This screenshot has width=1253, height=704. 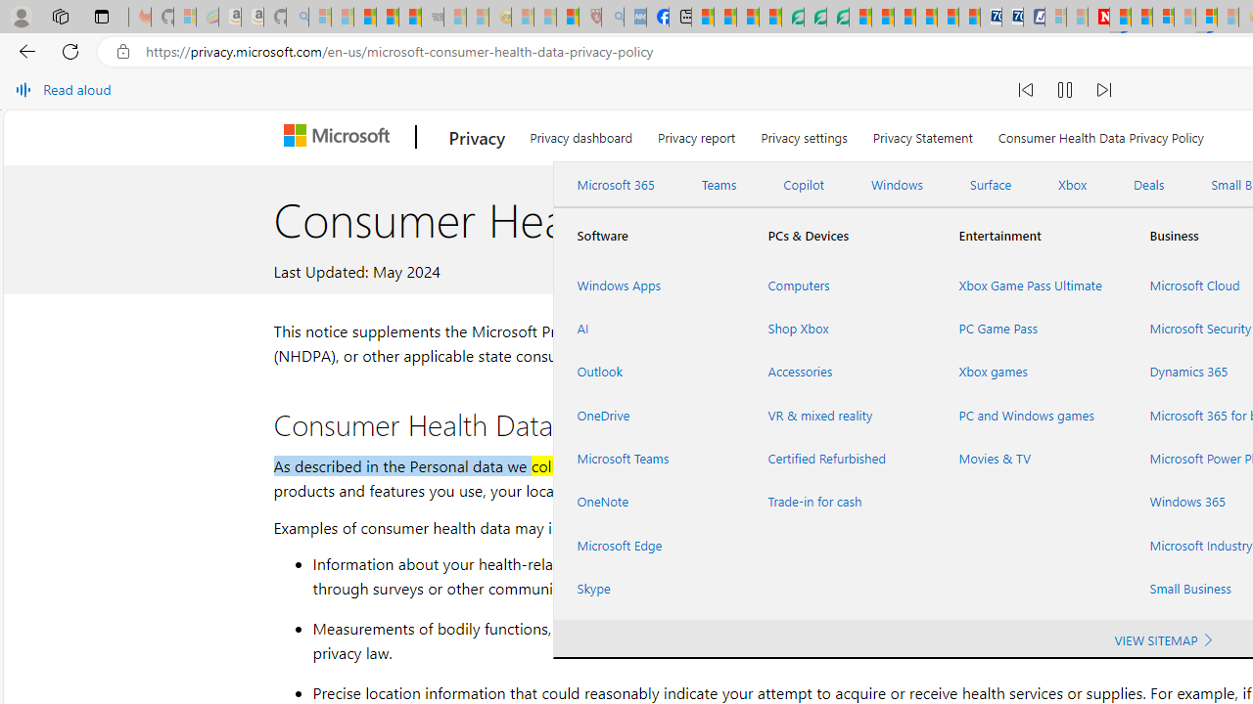 What do you see at coordinates (648, 285) in the screenshot?
I see `Windows Apps` at bounding box center [648, 285].